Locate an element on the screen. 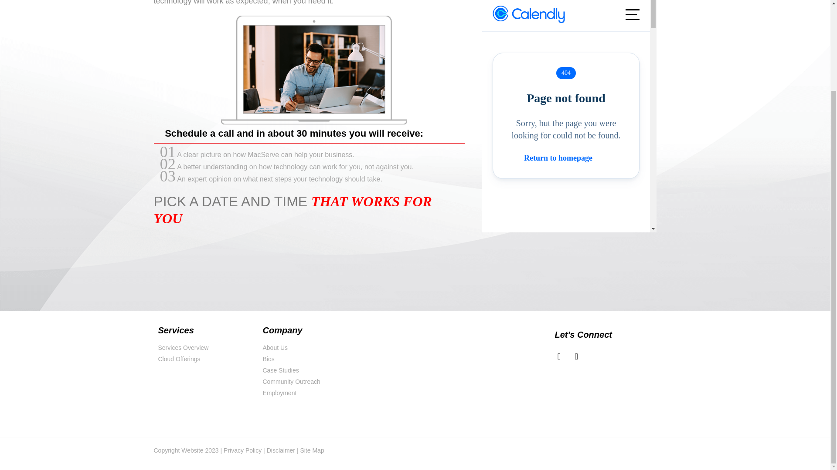 The height and width of the screenshot is (470, 837). Copyright Website 2023 is located at coordinates (186, 450).